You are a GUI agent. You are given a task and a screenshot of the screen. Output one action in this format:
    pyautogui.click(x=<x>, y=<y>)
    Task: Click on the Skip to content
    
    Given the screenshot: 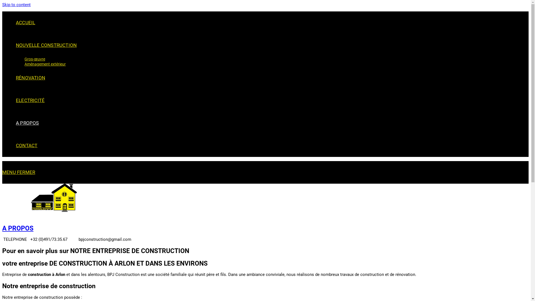 What is the action you would take?
    pyautogui.click(x=16, y=5)
    